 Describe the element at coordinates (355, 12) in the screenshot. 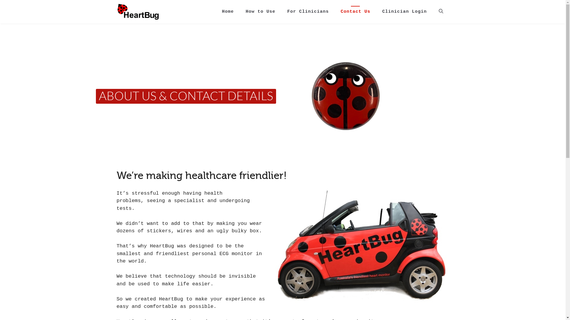

I see `Contact Us` at that location.